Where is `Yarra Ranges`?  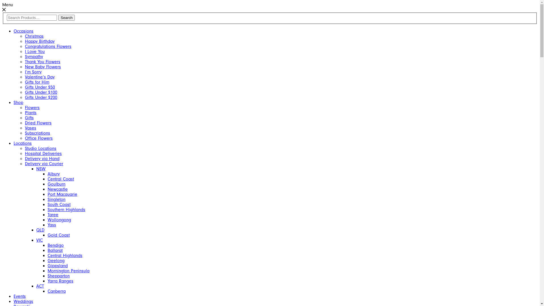
Yarra Ranges is located at coordinates (61, 281).